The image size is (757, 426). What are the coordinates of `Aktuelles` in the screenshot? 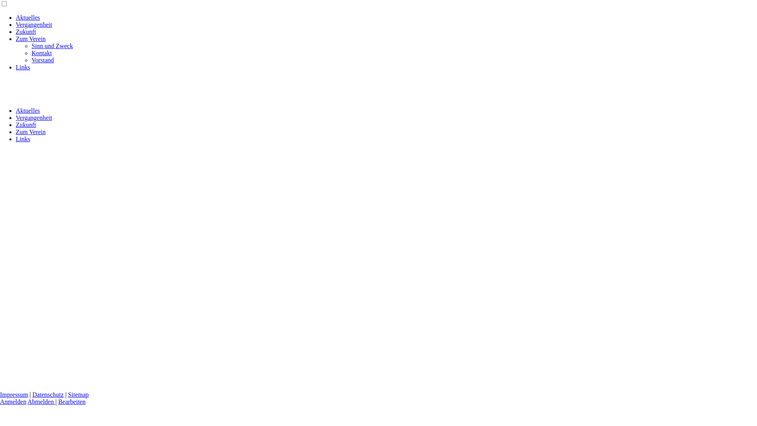 It's located at (28, 110).